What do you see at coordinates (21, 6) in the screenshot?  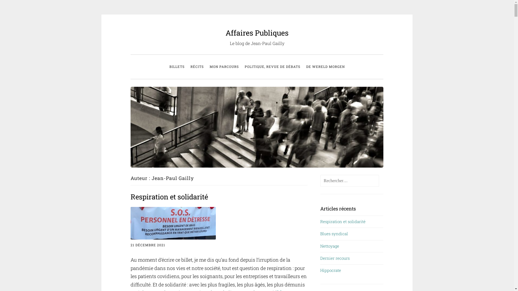 I see `Rechercher` at bounding box center [21, 6].